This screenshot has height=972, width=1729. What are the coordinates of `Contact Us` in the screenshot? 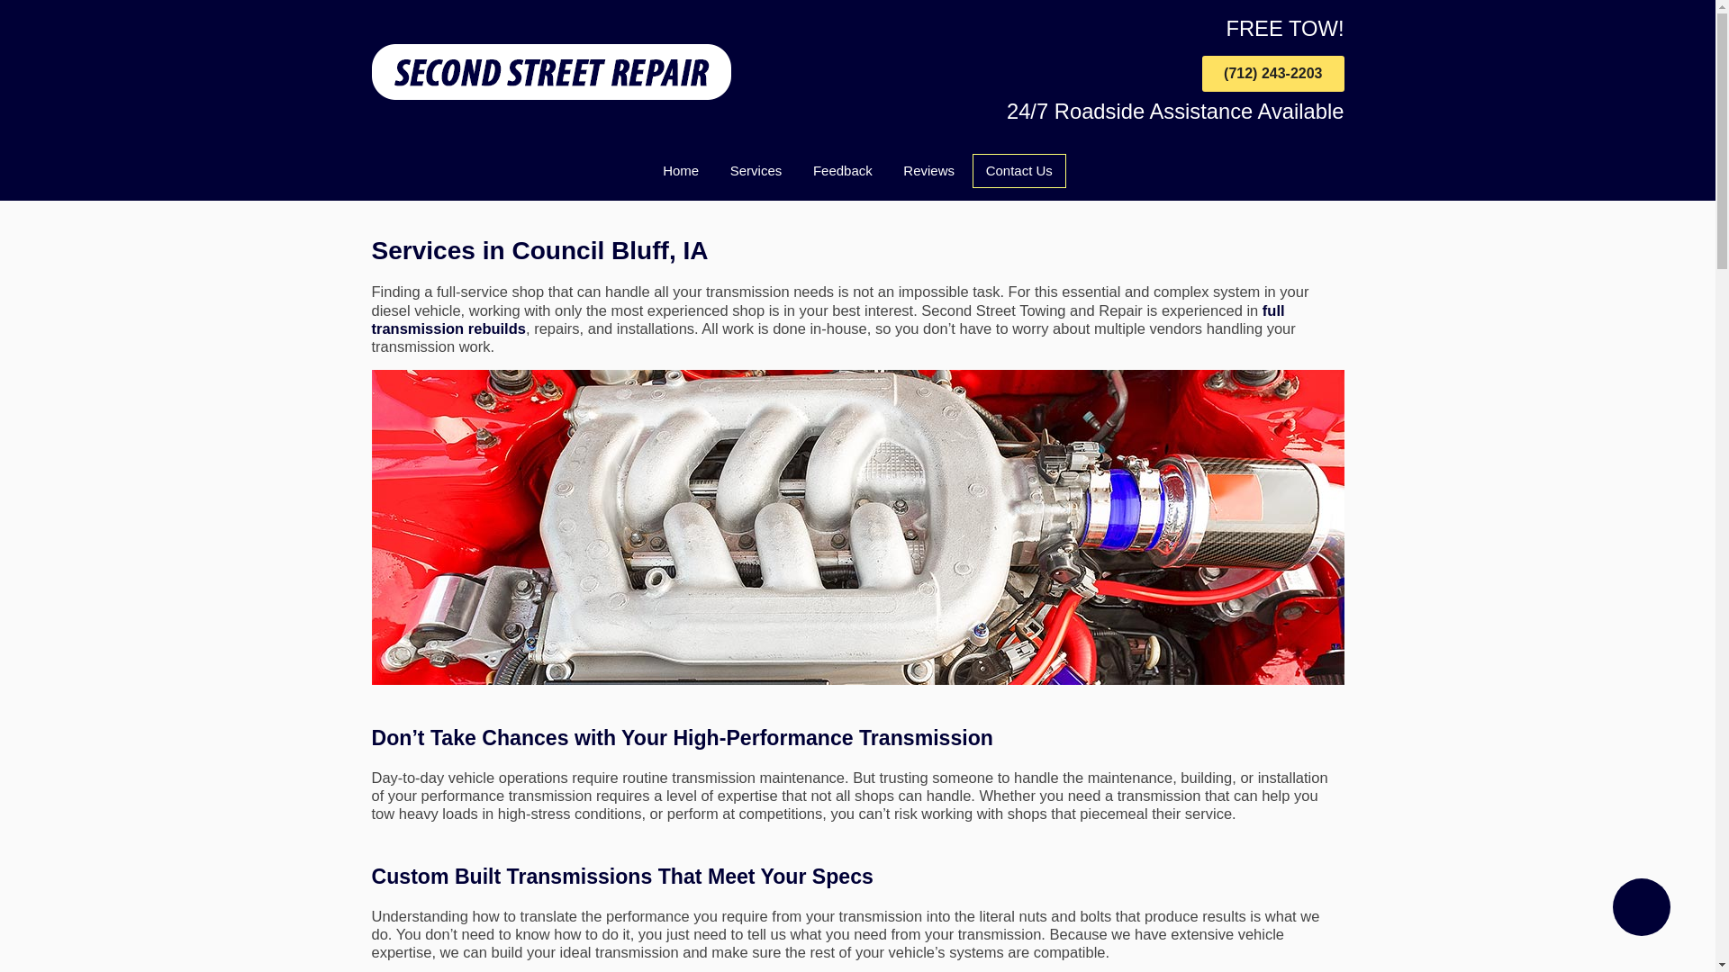 It's located at (1019, 171).